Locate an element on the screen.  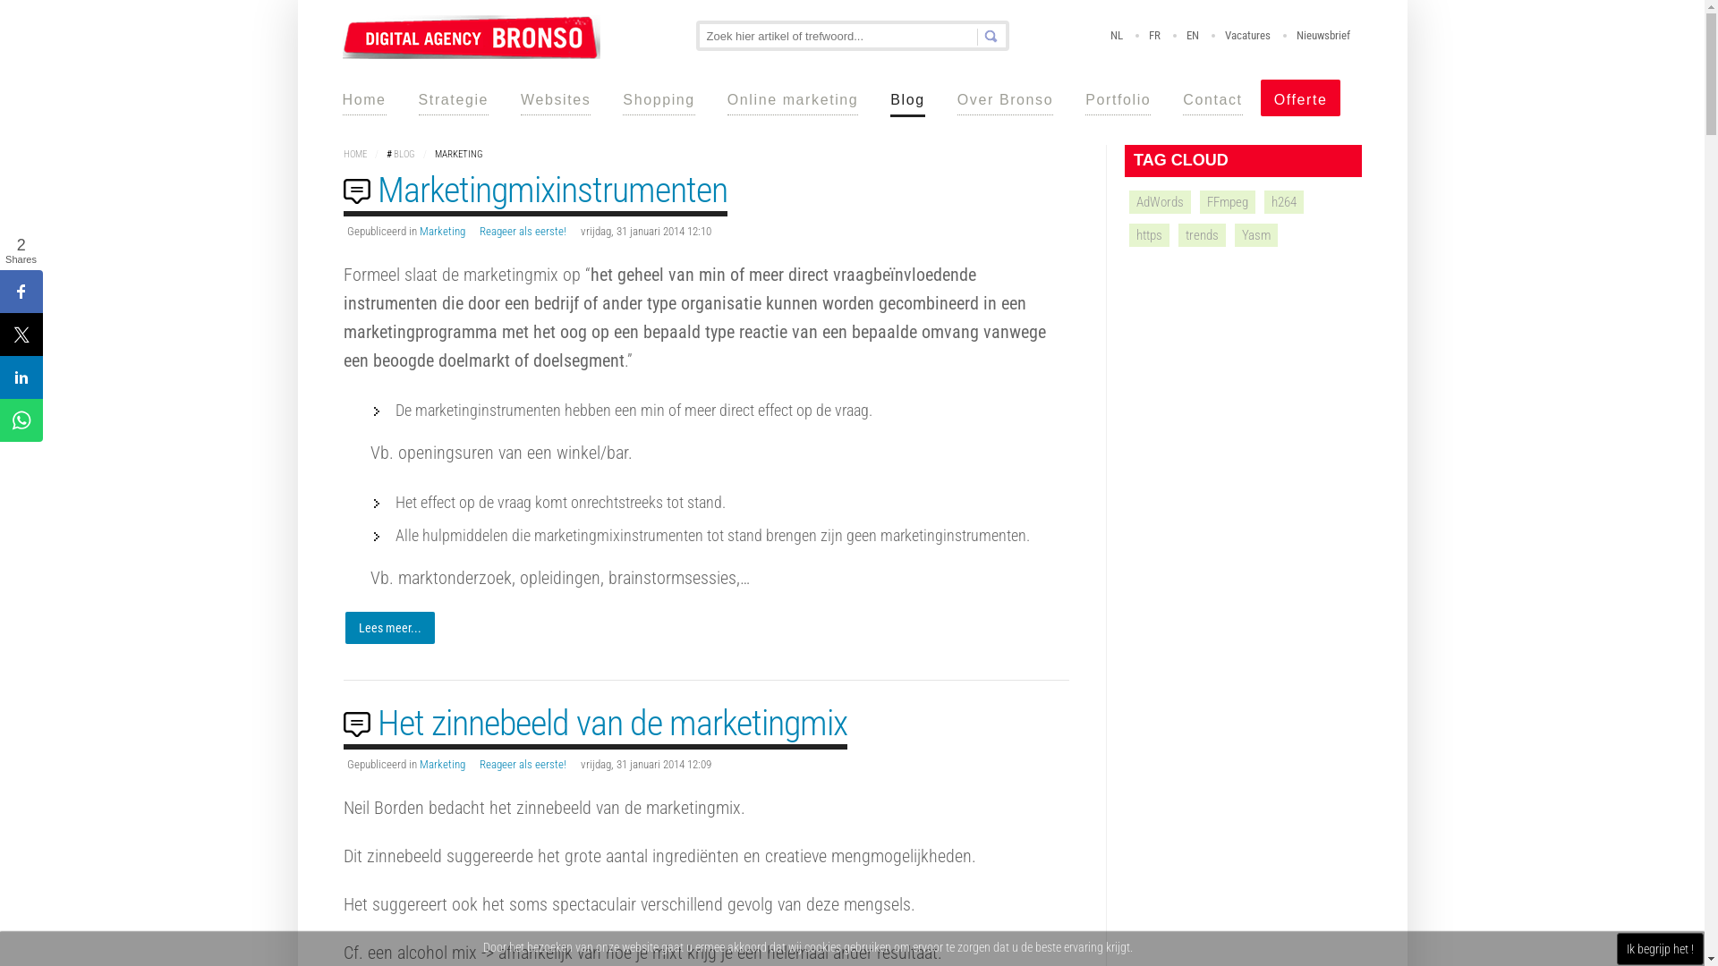
Reageer als eerste! is located at coordinates (523, 231).